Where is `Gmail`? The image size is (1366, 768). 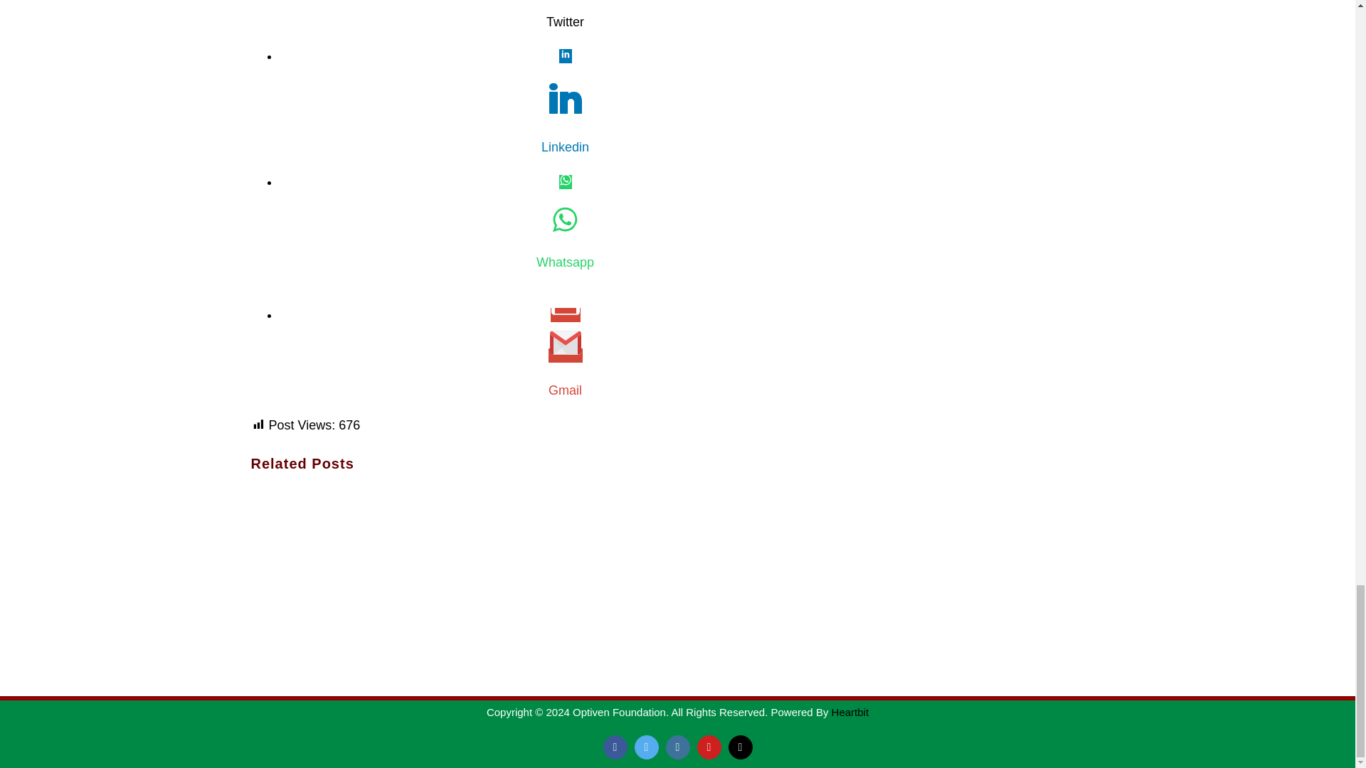 Gmail is located at coordinates (565, 354).